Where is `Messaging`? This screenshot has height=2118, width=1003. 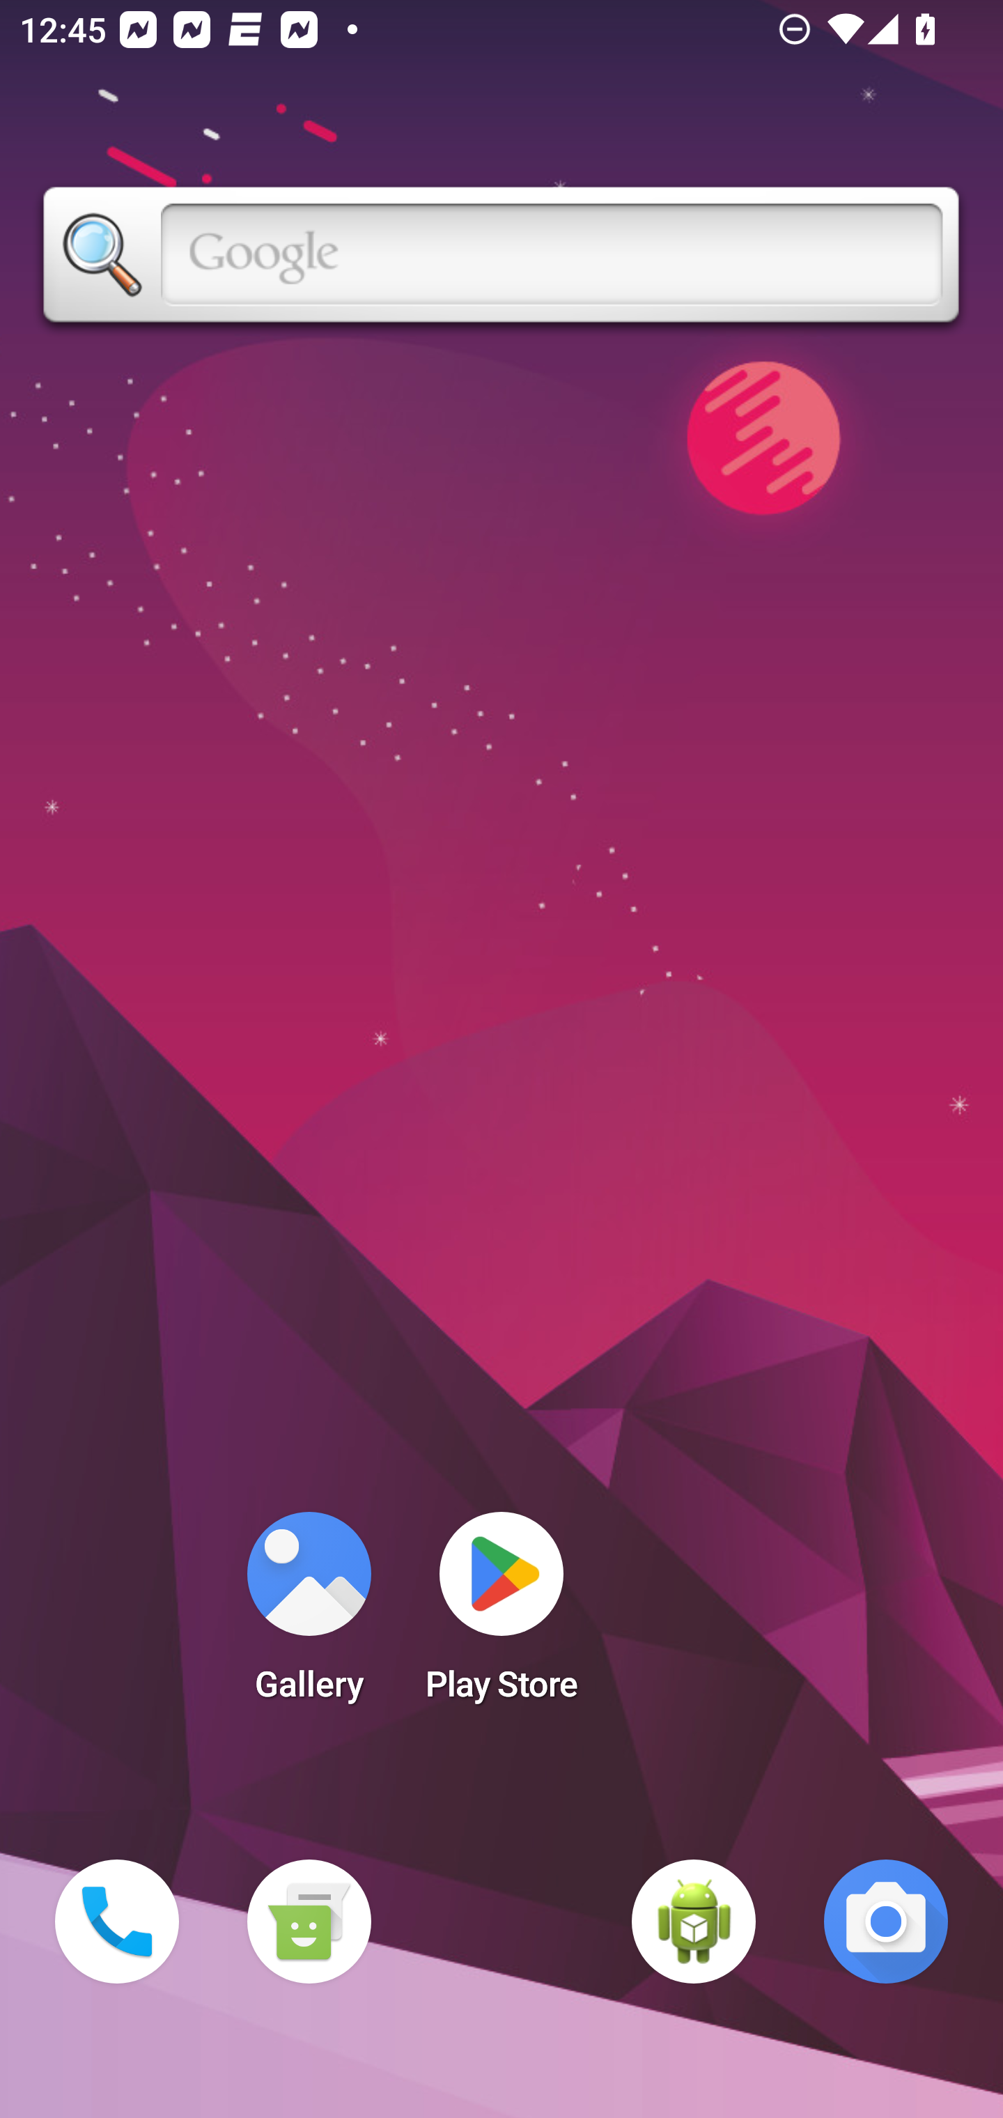 Messaging is located at coordinates (309, 1922).